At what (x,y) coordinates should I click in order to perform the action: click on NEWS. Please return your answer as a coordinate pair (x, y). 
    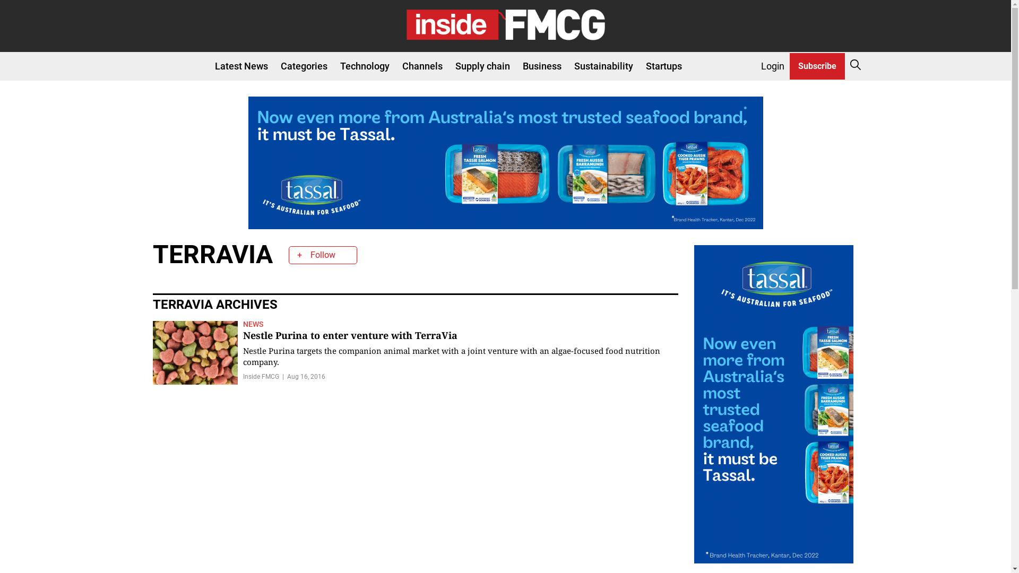
    Looking at the image, I should click on (253, 324).